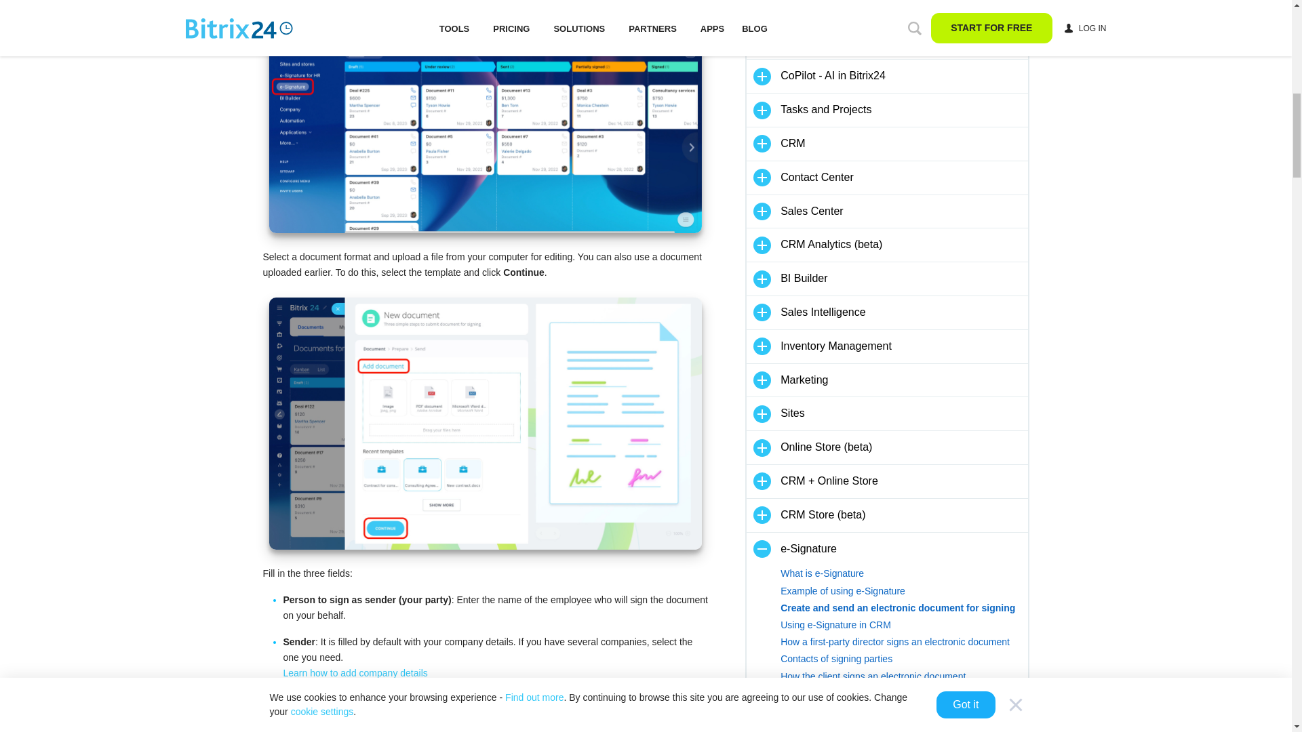  I want to click on How a first-party director signs an electronic document, so click(903, 643).